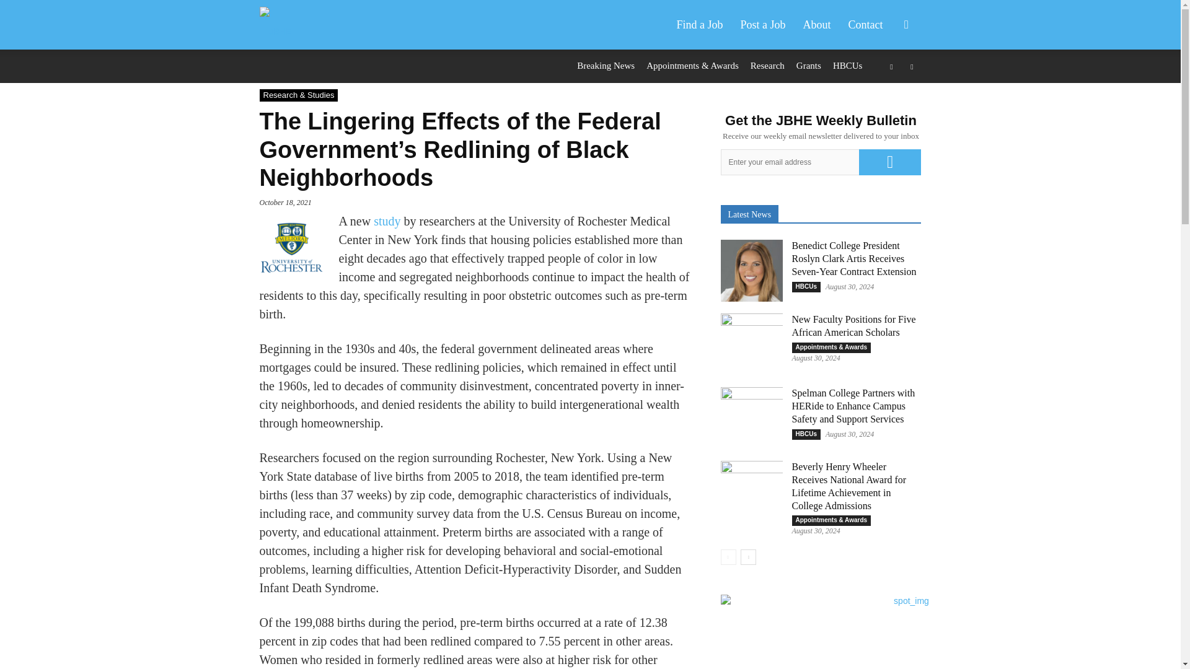  I want to click on Breaking News, so click(606, 66).